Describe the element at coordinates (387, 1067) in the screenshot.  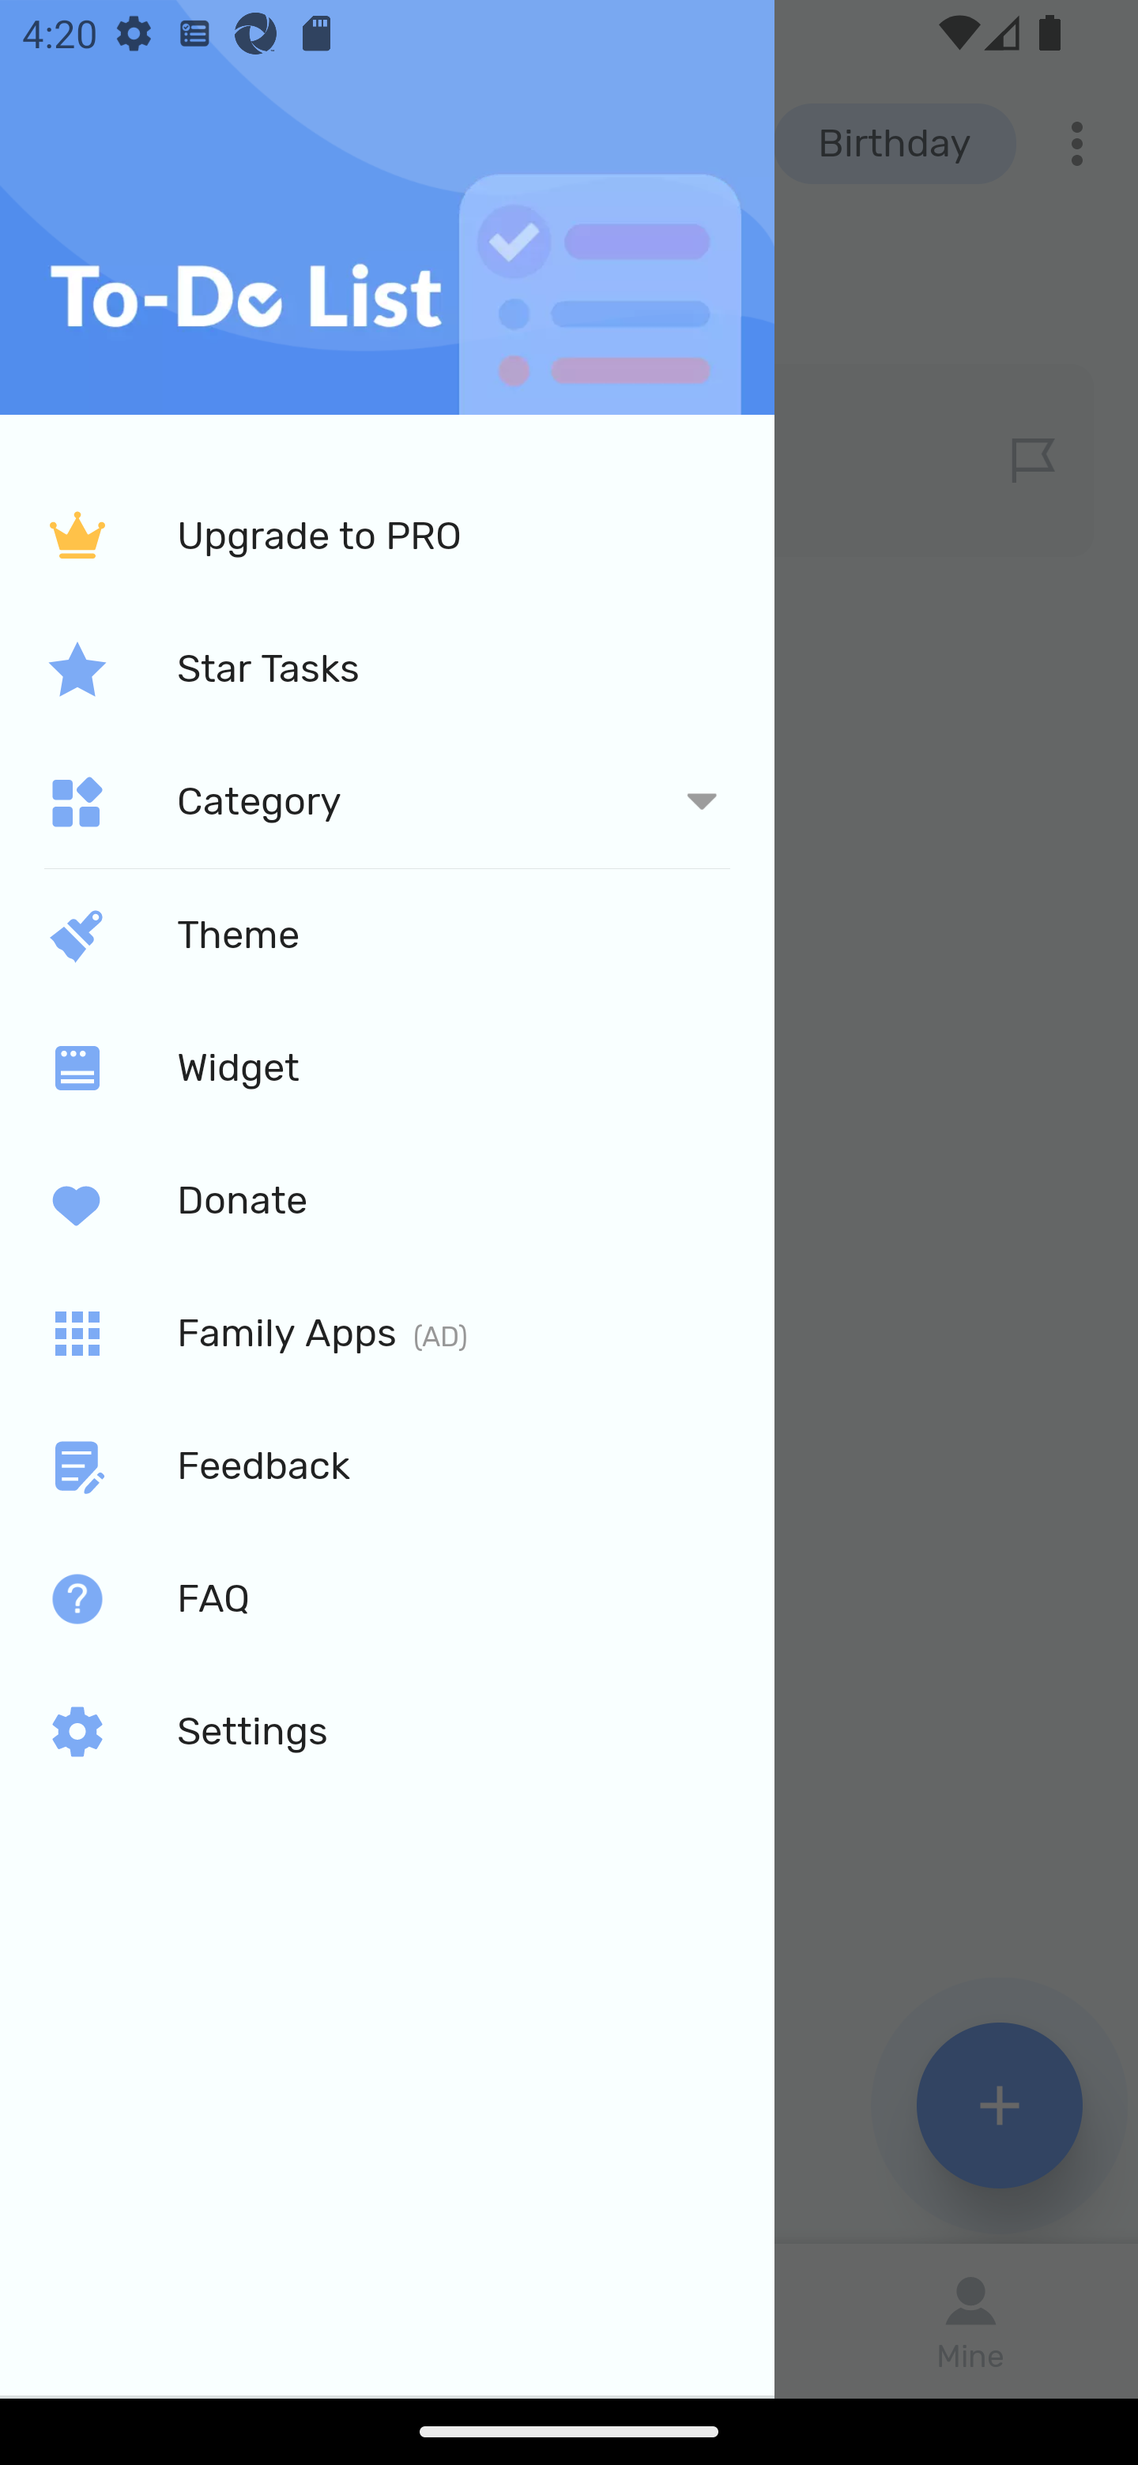
I see `Widget` at that location.